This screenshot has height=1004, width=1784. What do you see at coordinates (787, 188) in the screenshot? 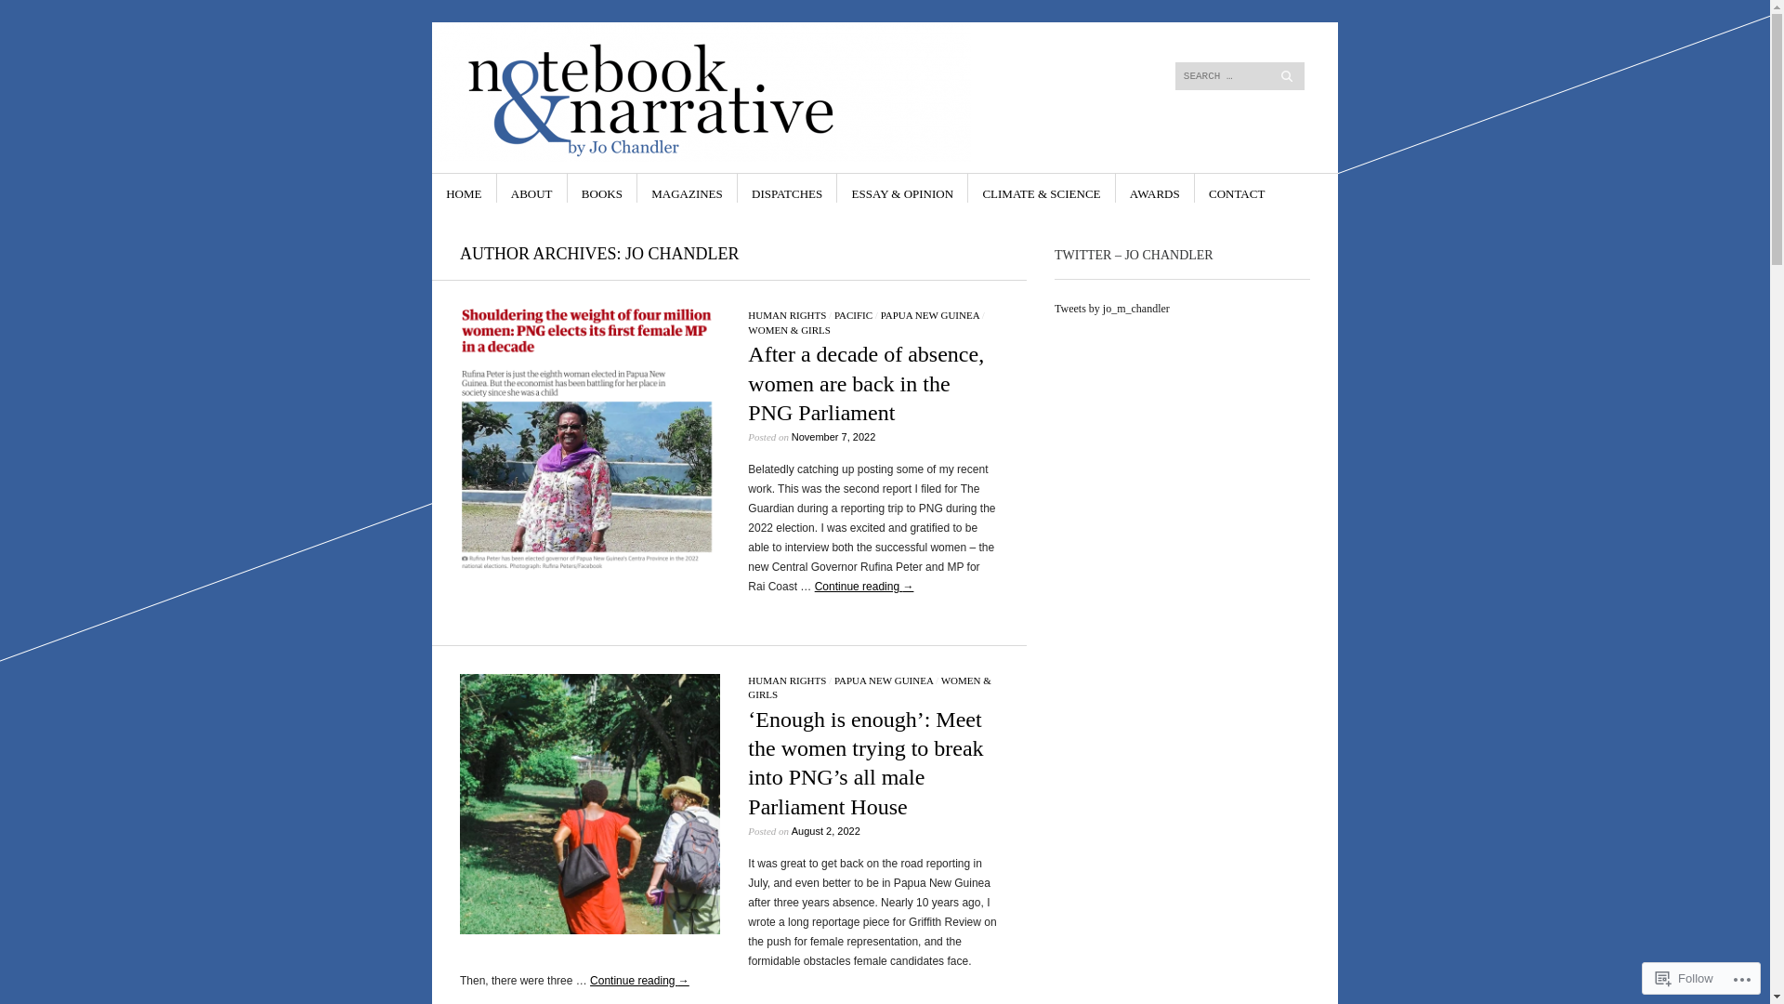
I see `DISPATCHES` at bounding box center [787, 188].